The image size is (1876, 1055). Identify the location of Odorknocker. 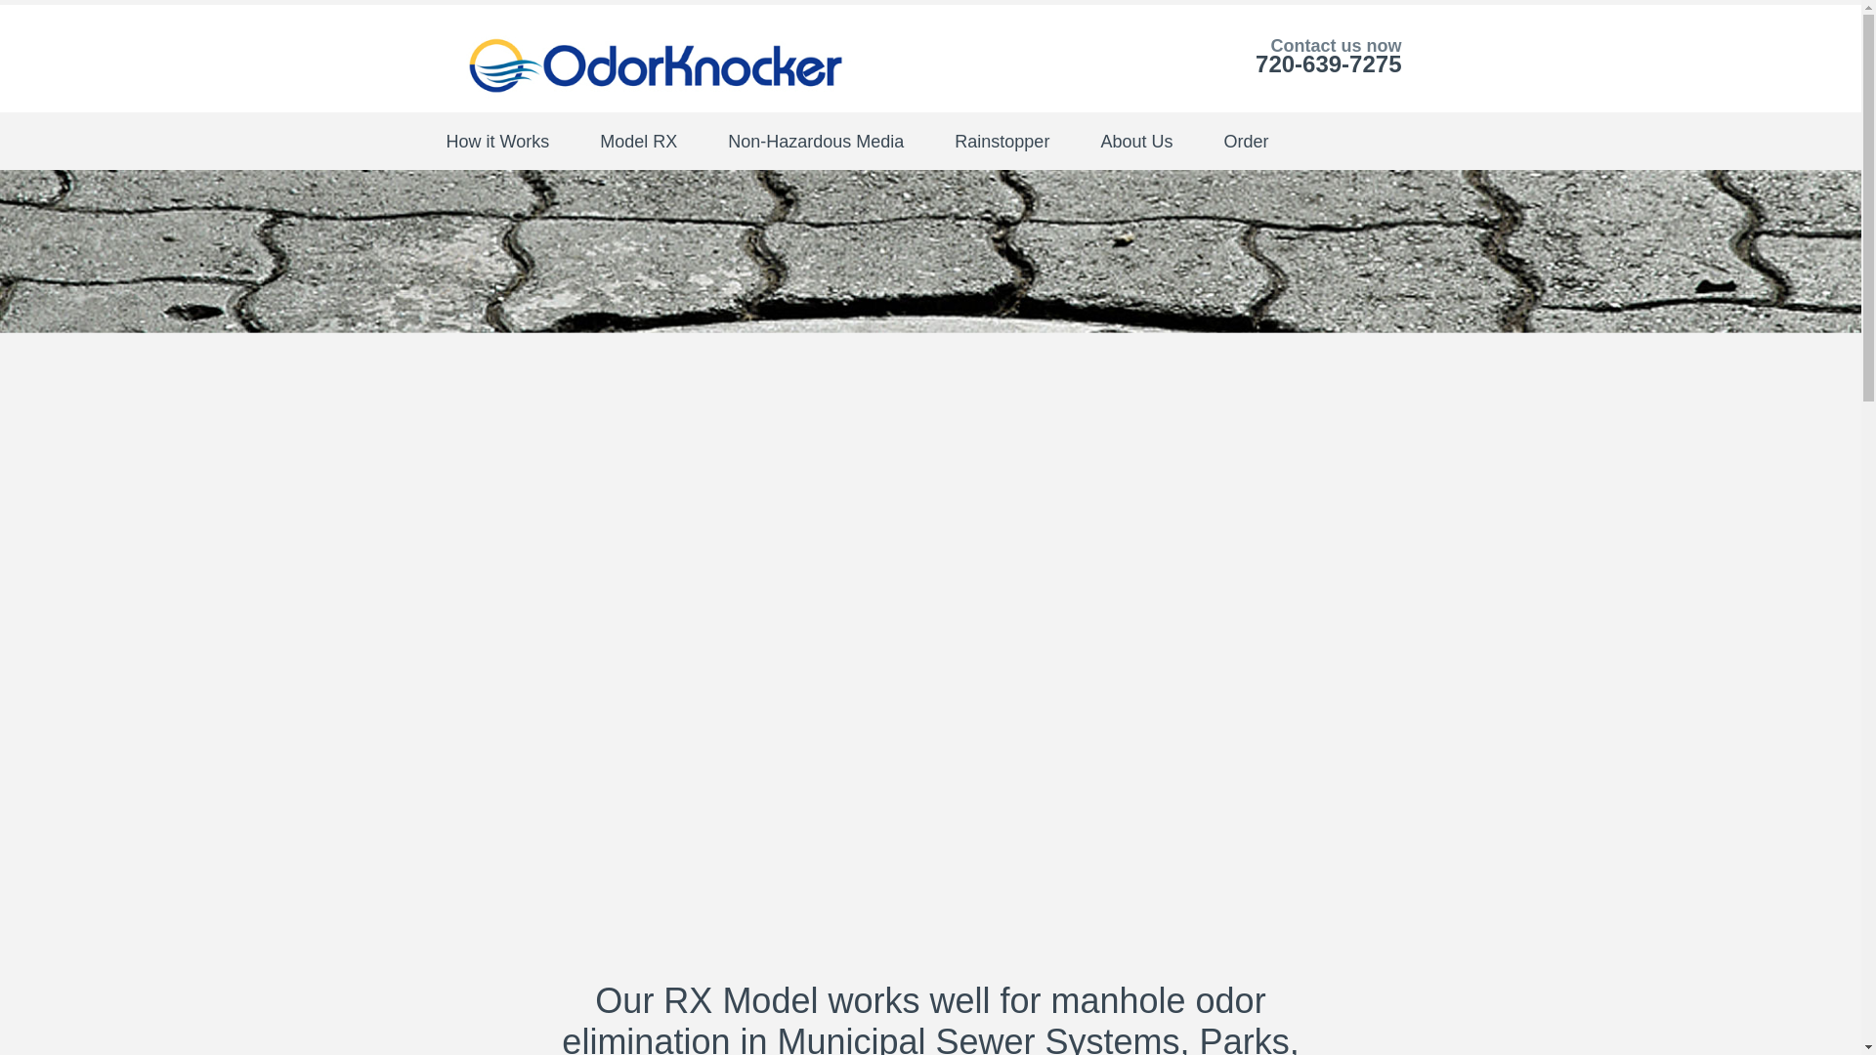
(655, 59).